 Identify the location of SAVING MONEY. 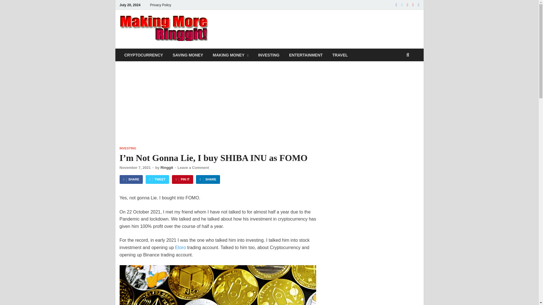
(188, 55).